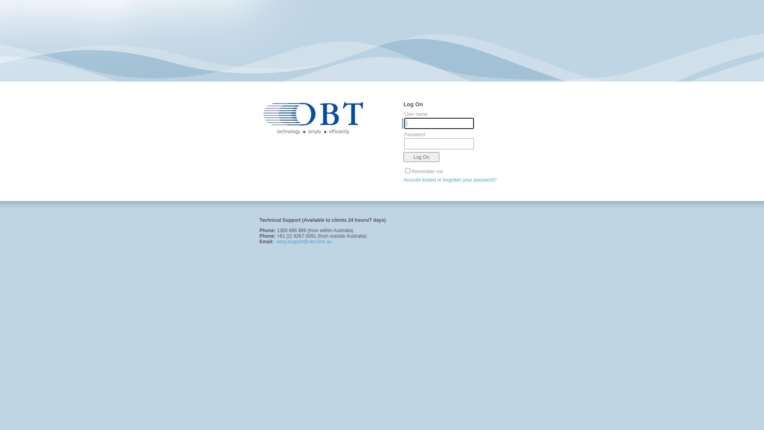  I want to click on Log On, so click(421, 157).